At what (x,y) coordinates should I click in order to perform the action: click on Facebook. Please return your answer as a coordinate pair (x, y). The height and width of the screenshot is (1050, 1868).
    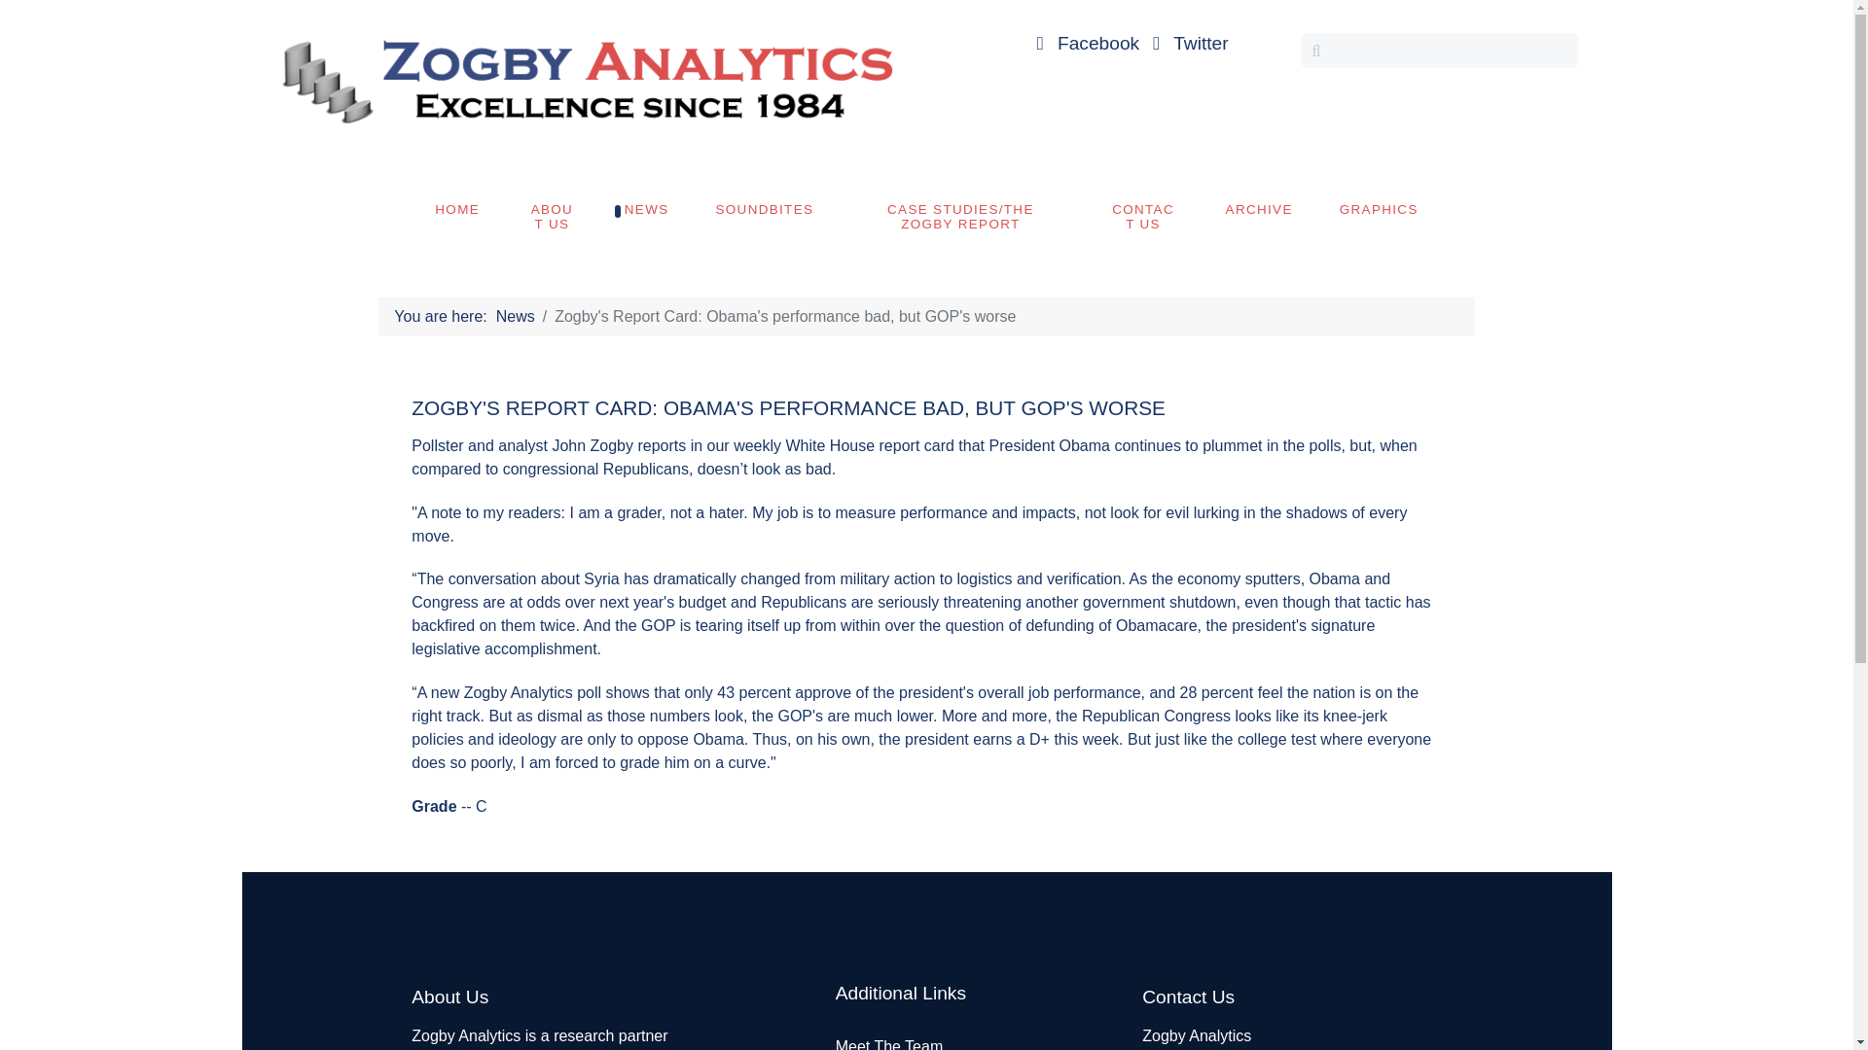
    Looking at the image, I should click on (1086, 43).